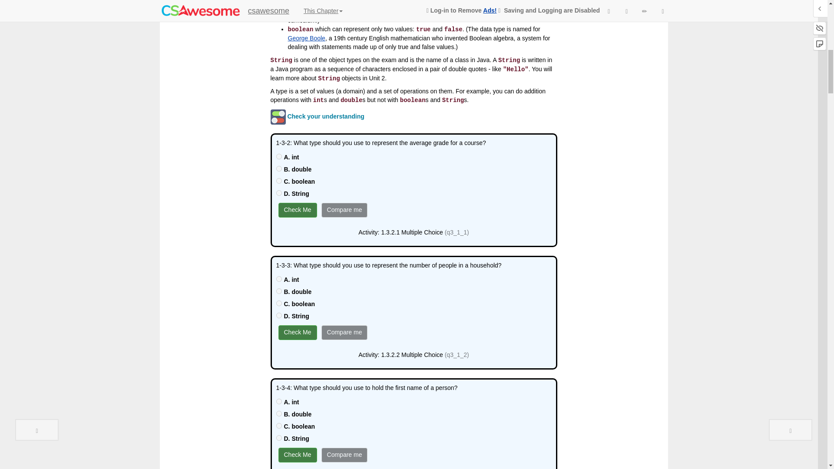 The height and width of the screenshot is (469, 834). Describe the element at coordinates (279, 193) in the screenshot. I see `3` at that location.